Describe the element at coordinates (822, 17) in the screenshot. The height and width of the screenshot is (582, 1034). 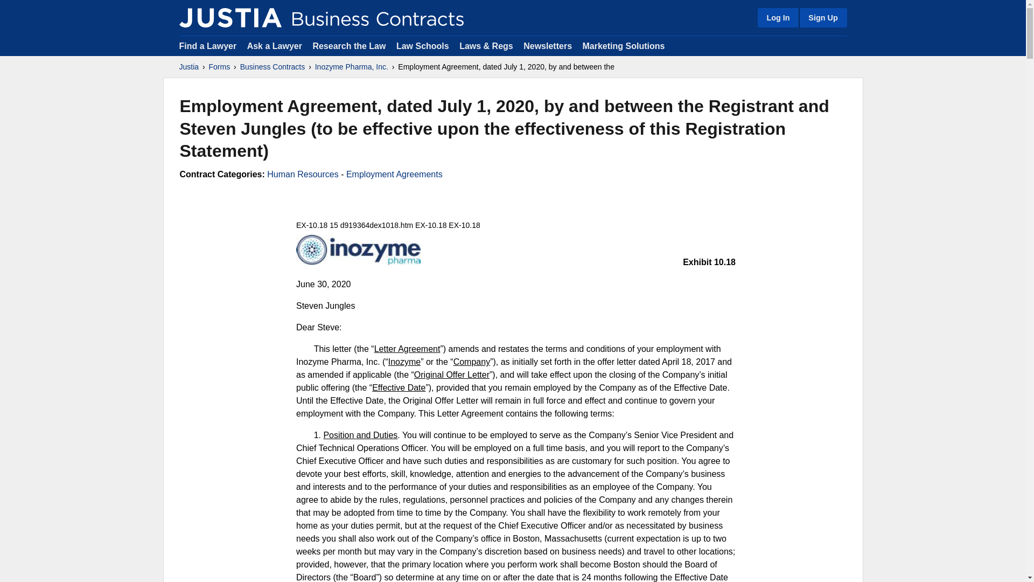
I see `Sign Up` at that location.